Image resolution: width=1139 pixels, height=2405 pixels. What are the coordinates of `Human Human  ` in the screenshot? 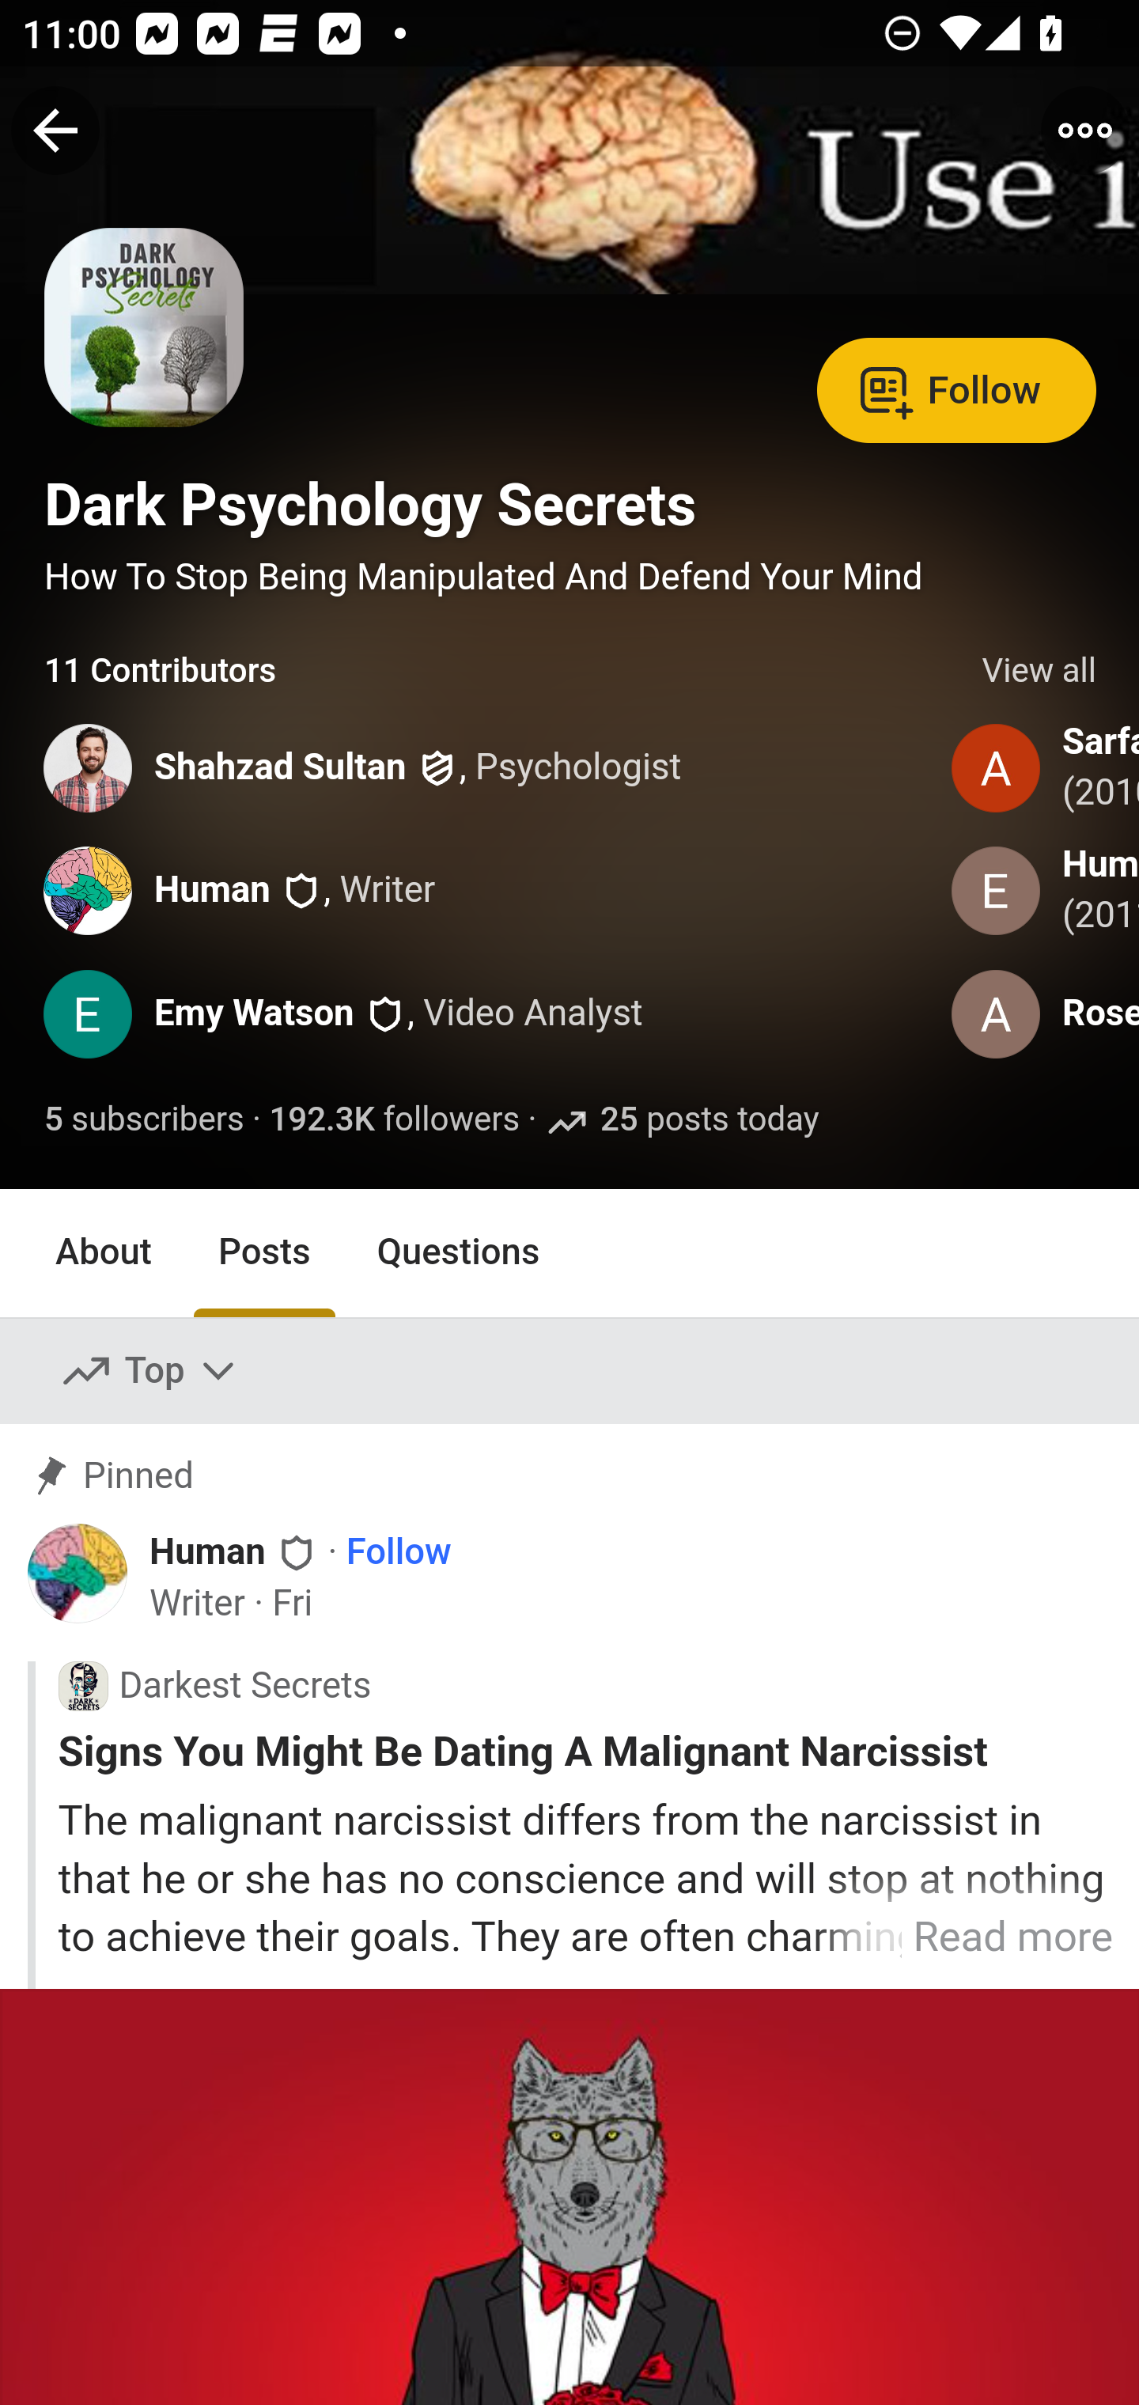 It's located at (235, 1550).